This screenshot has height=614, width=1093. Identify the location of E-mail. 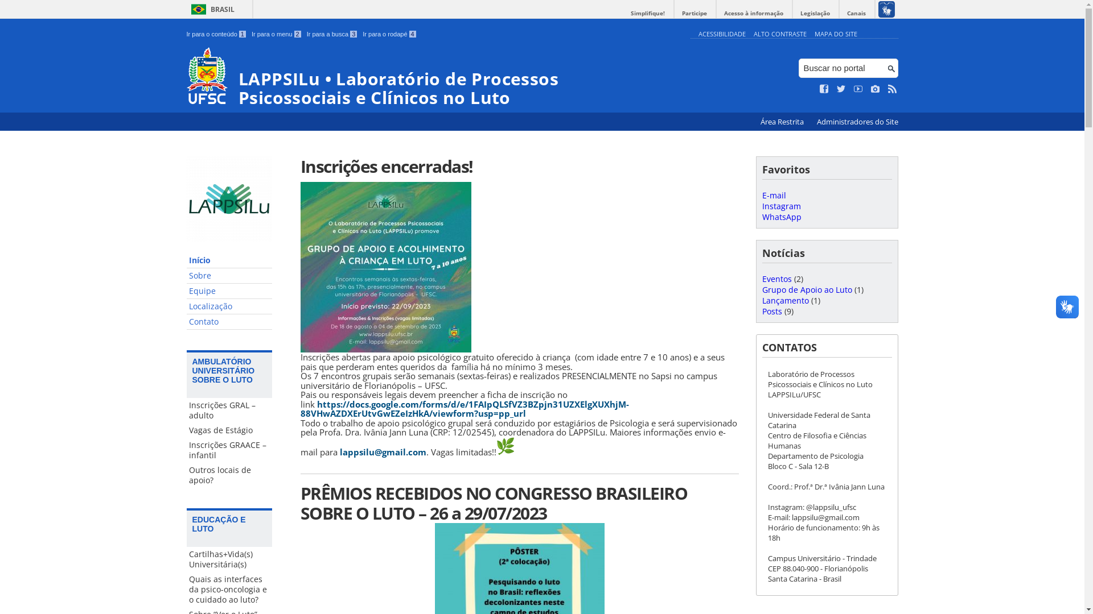
(774, 196).